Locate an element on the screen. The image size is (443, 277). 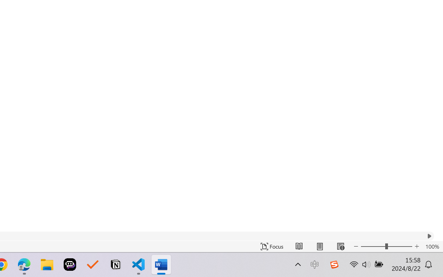
Zoom In is located at coordinates (417, 247).